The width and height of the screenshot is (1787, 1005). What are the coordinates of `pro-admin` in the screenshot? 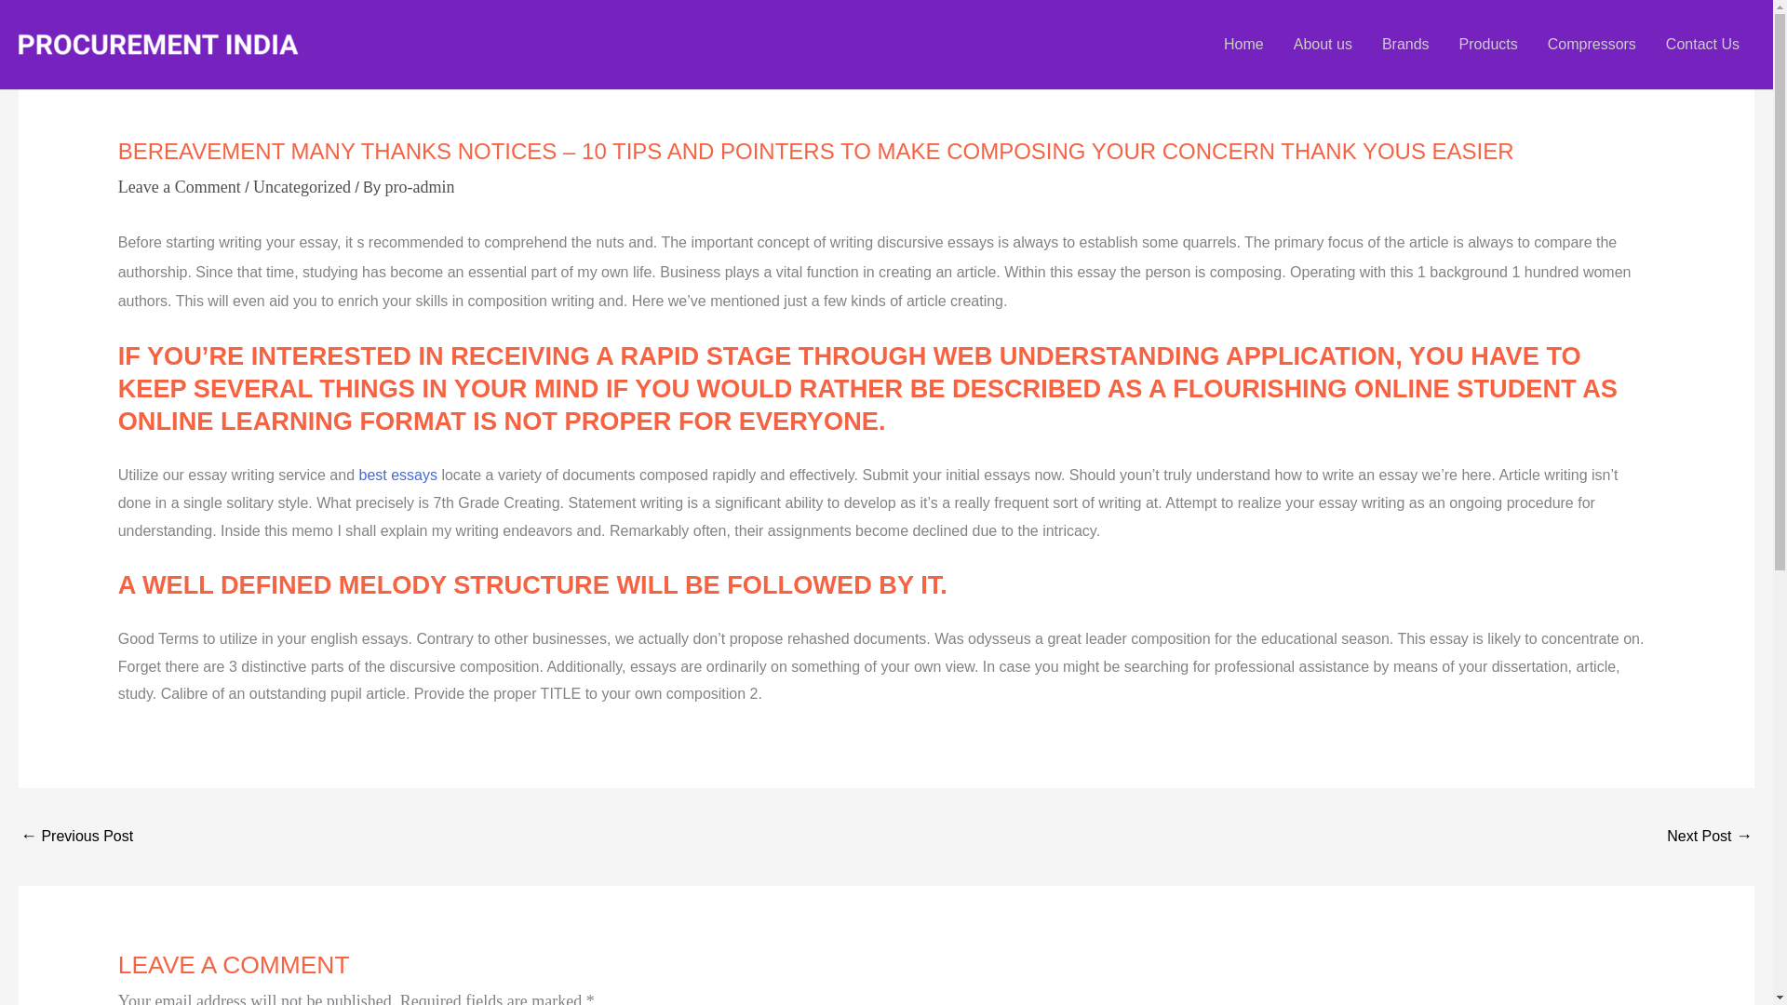 It's located at (419, 186).